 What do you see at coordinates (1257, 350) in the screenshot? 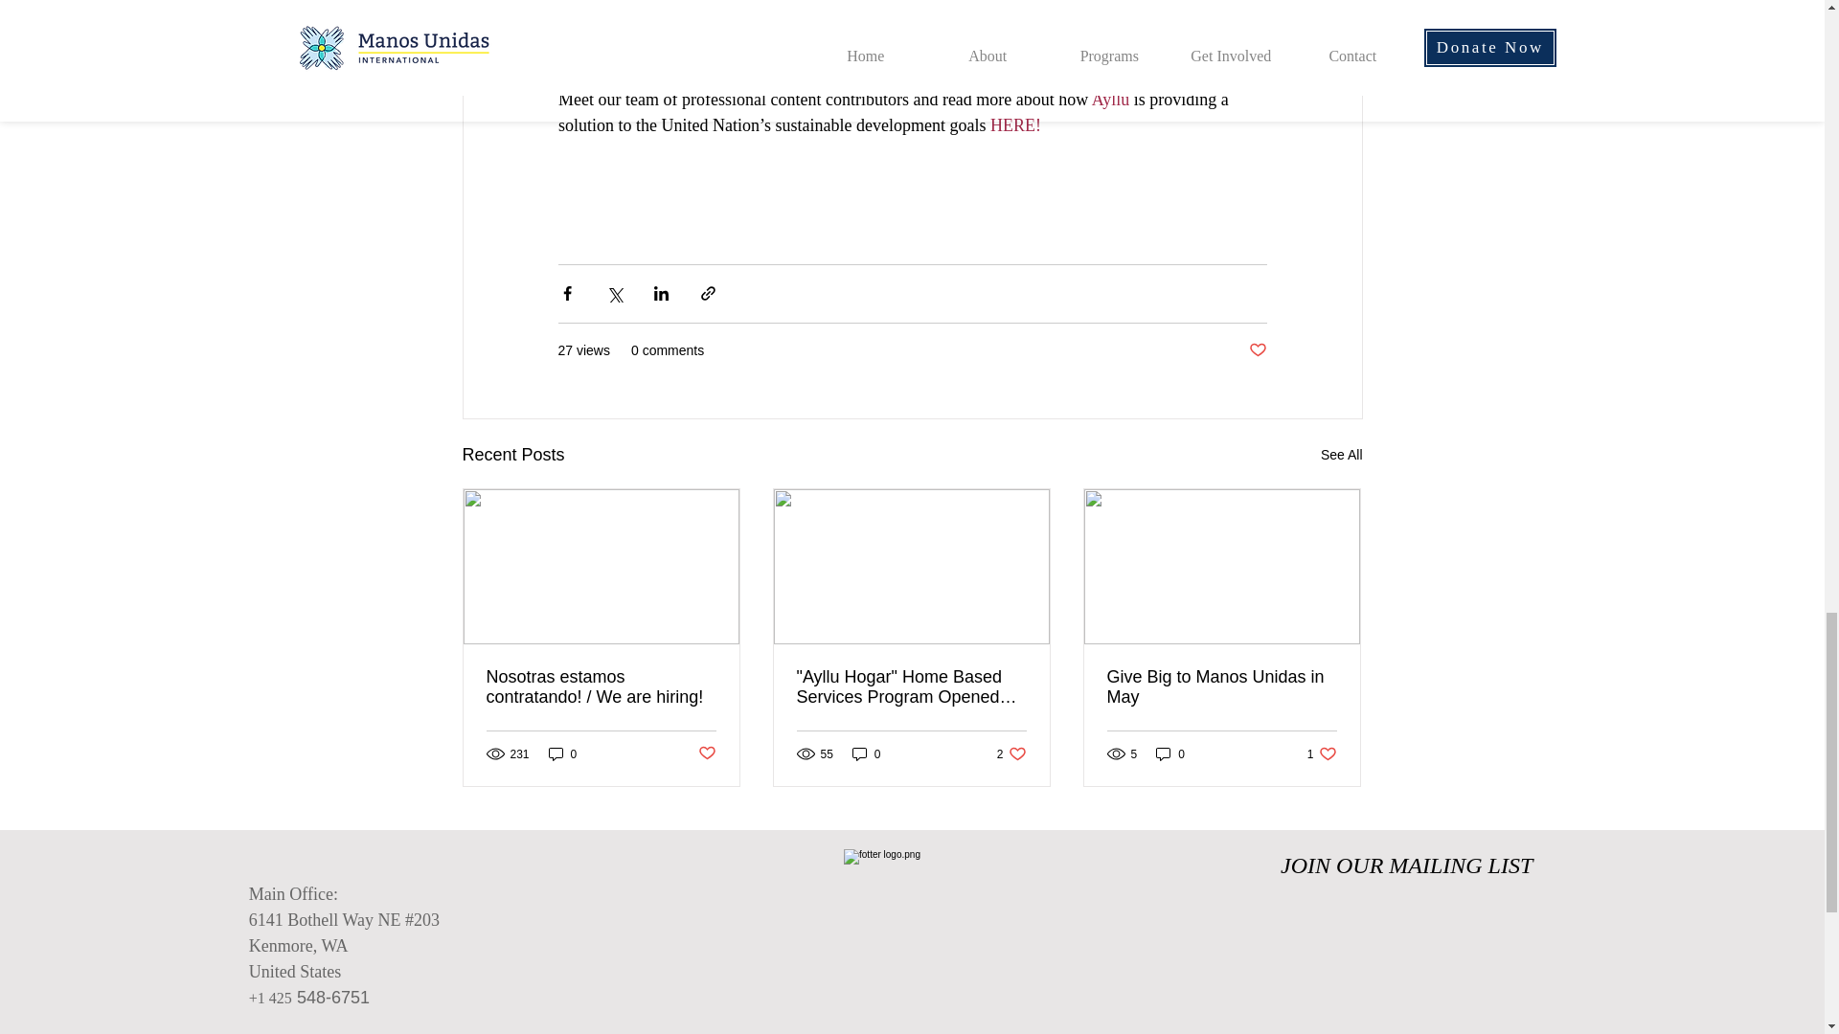
I see `Post not marked as liked` at bounding box center [1257, 350].